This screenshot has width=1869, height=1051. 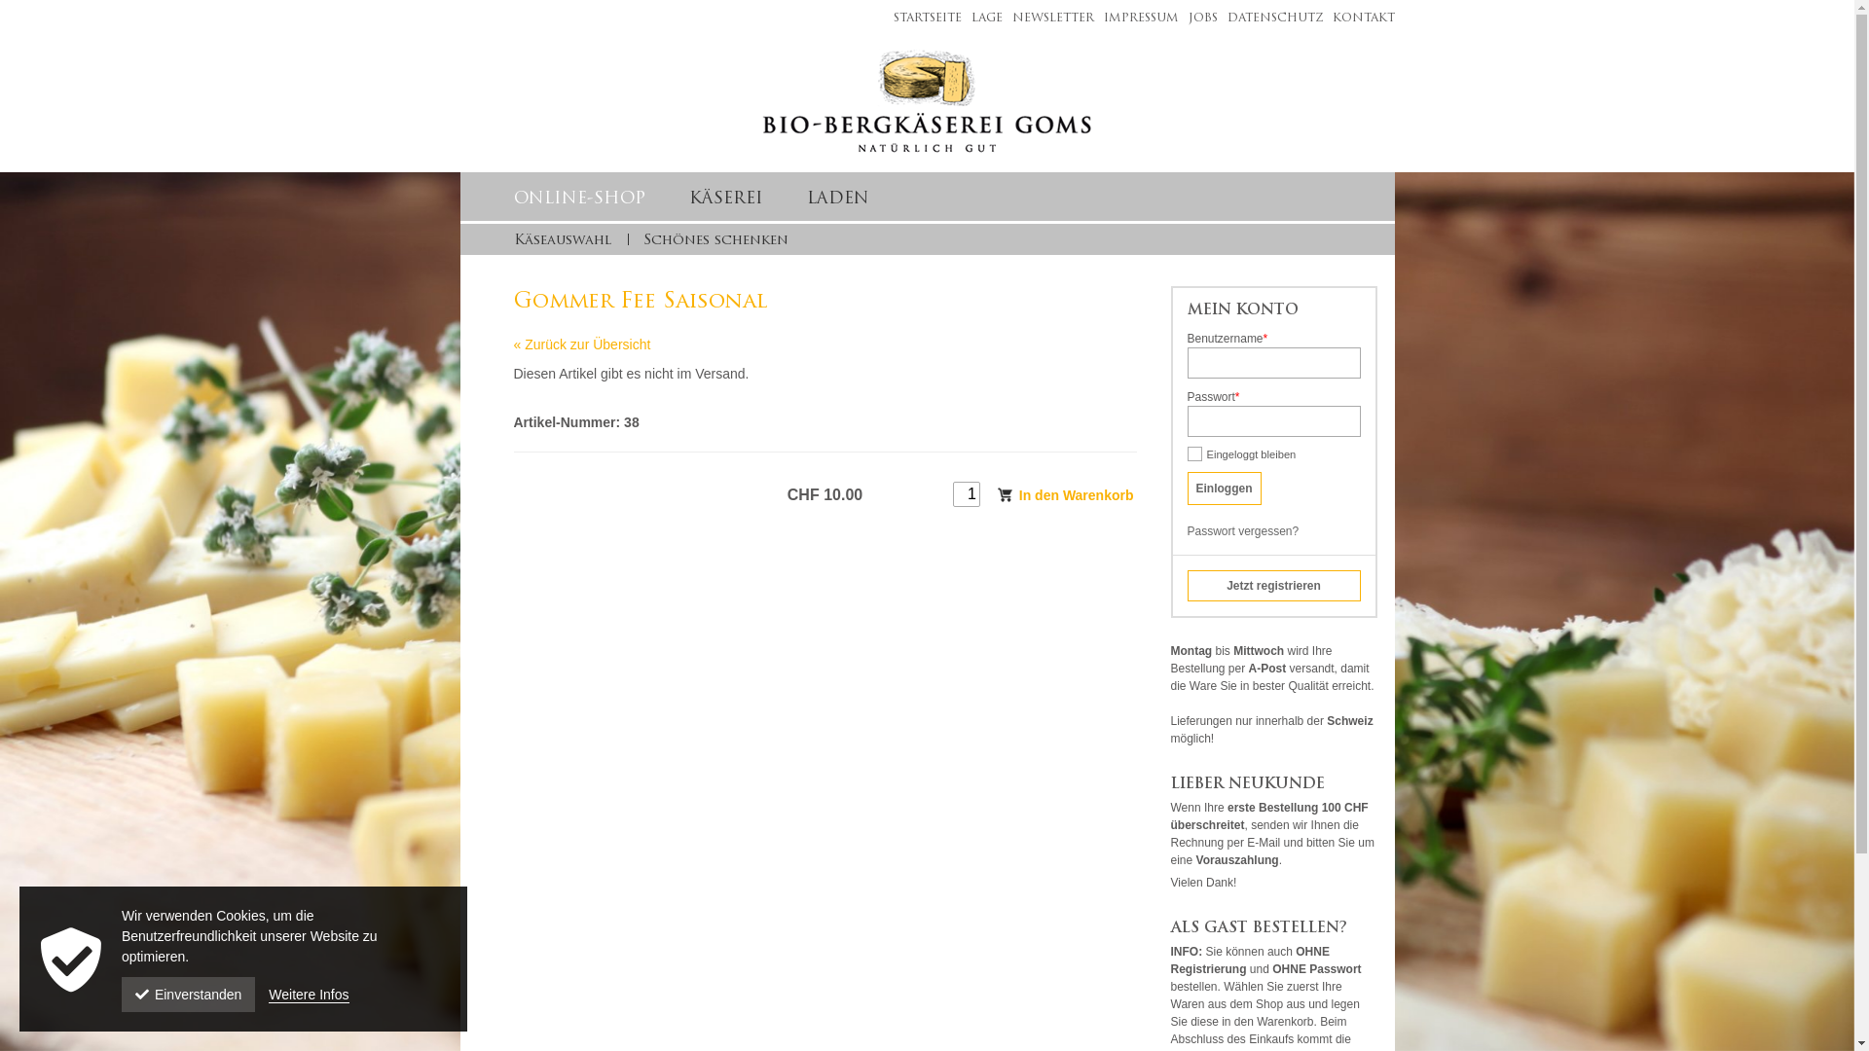 I want to click on Einloggen, so click(x=1225, y=489).